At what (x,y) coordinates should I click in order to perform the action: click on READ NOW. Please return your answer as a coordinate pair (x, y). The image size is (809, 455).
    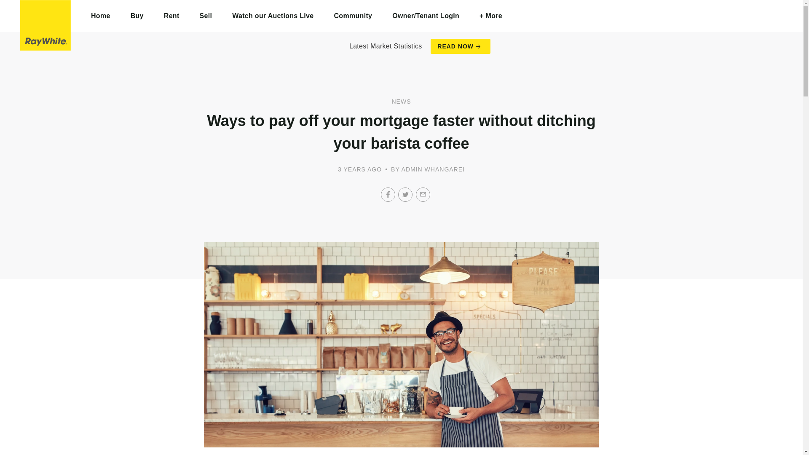
    Looking at the image, I should click on (460, 46).